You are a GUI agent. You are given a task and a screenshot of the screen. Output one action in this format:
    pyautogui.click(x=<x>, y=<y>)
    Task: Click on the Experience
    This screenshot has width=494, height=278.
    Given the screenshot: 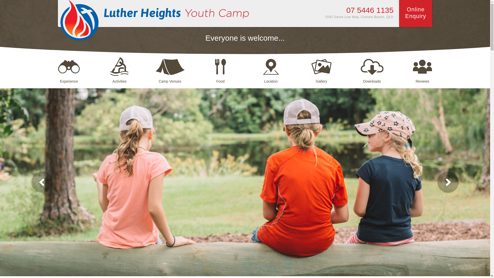 What is the action you would take?
    pyautogui.click(x=69, y=68)
    